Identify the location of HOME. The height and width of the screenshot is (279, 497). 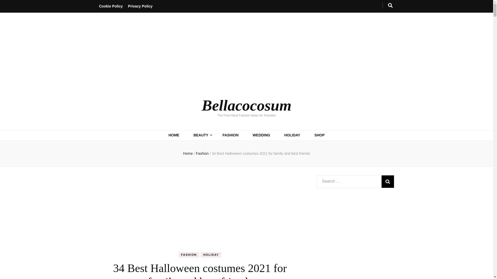
(174, 135).